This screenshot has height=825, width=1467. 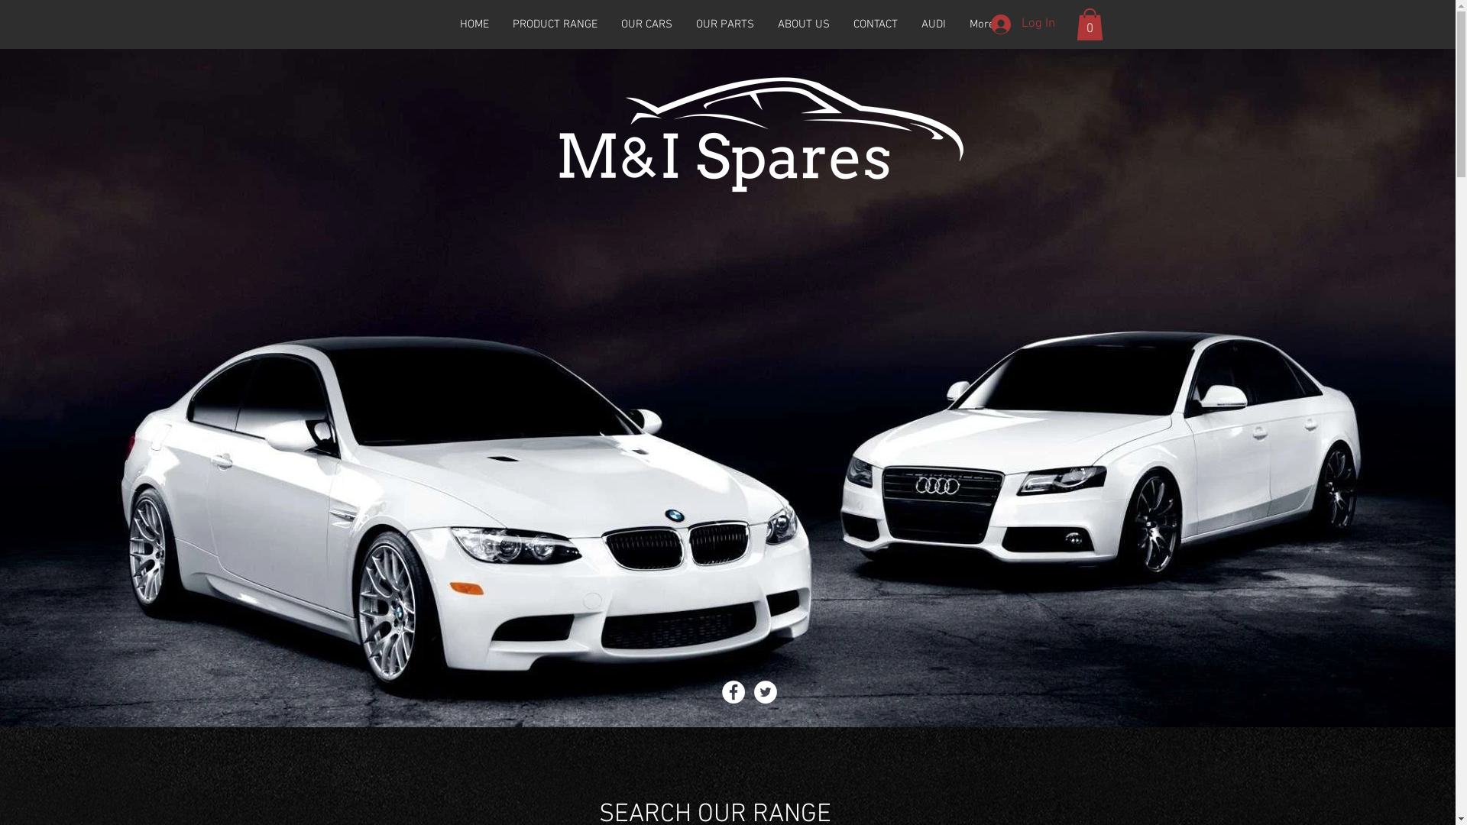 I want to click on HOME, so click(x=474, y=24).